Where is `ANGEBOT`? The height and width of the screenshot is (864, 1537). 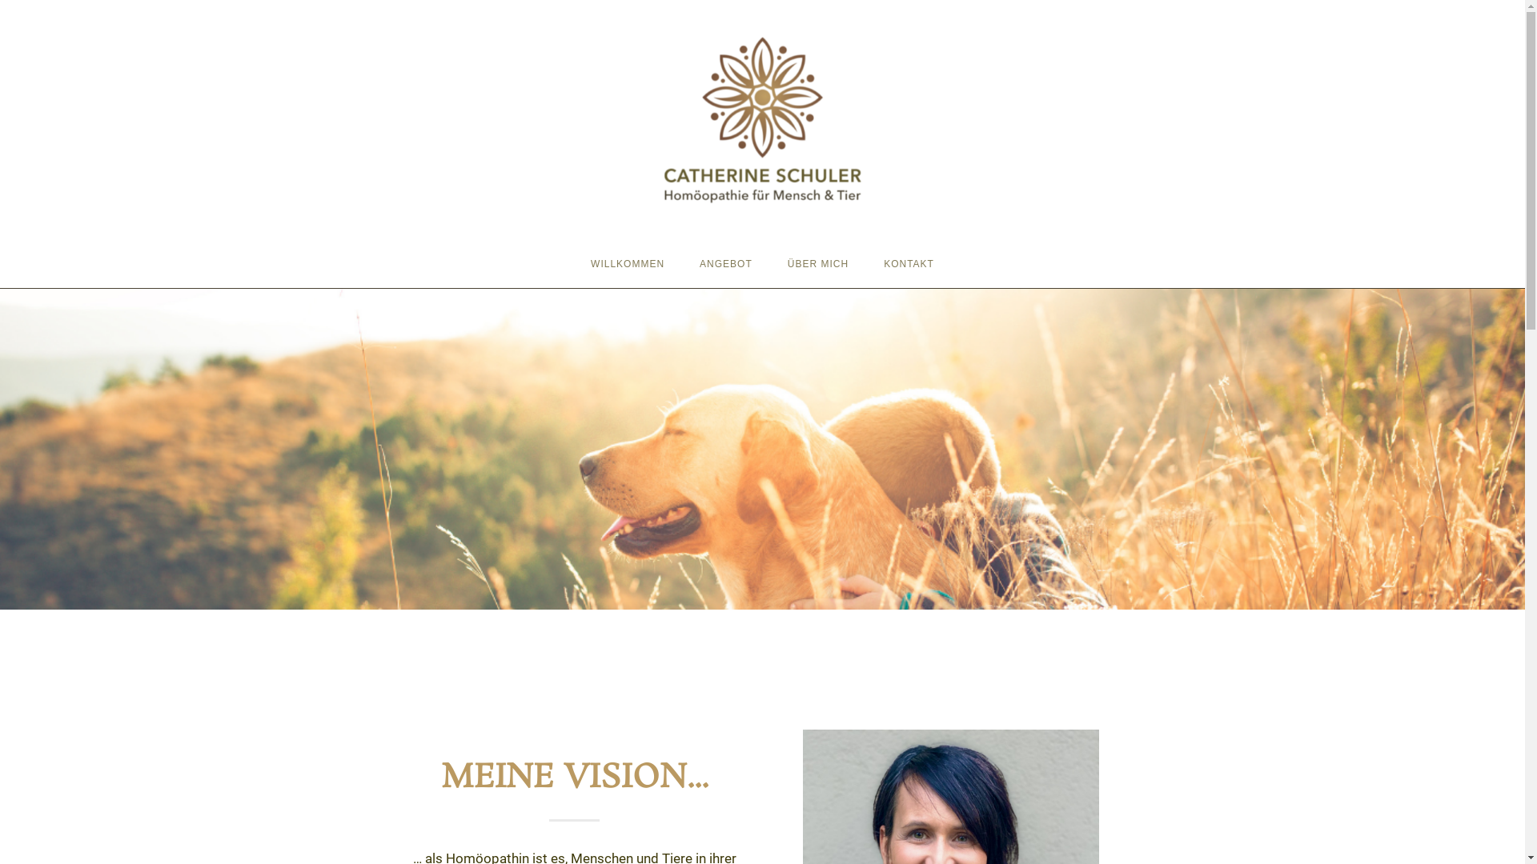 ANGEBOT is located at coordinates (726, 264).